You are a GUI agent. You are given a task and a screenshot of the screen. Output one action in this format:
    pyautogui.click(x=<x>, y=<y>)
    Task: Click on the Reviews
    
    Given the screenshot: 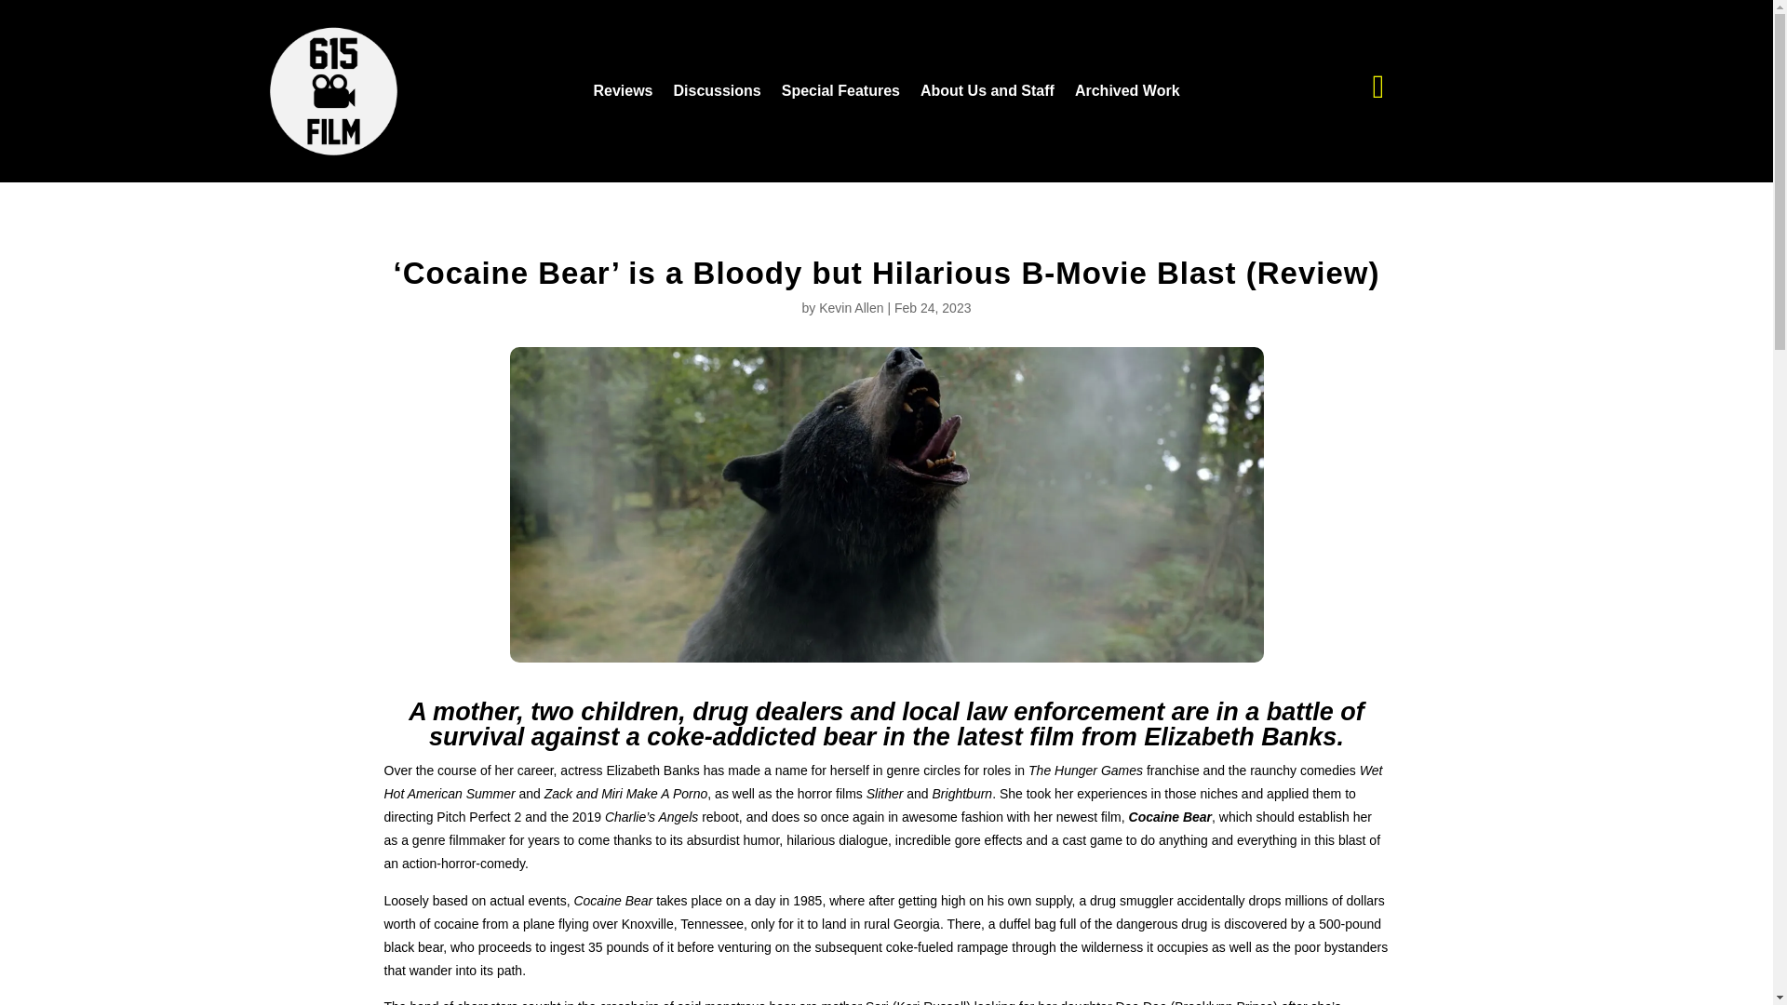 What is the action you would take?
    pyautogui.click(x=622, y=95)
    